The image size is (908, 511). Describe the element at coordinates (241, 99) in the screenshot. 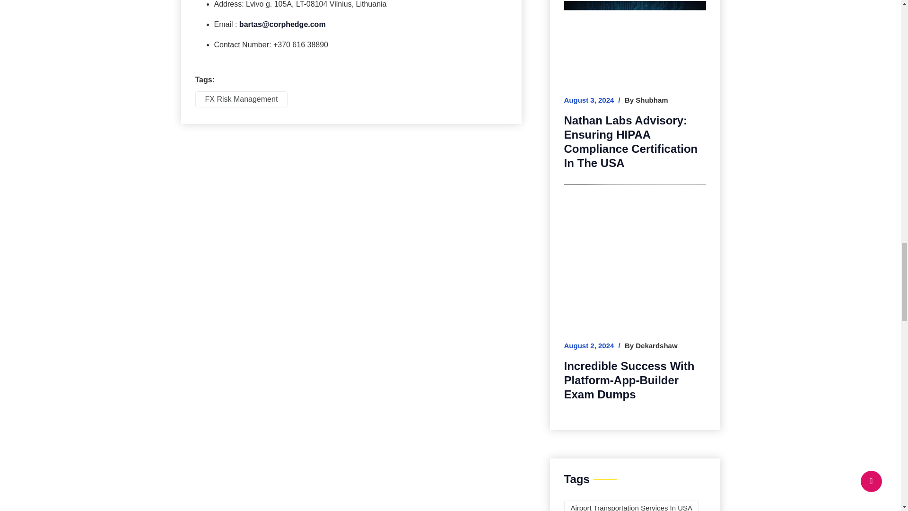

I see `FX Risk Management` at that location.